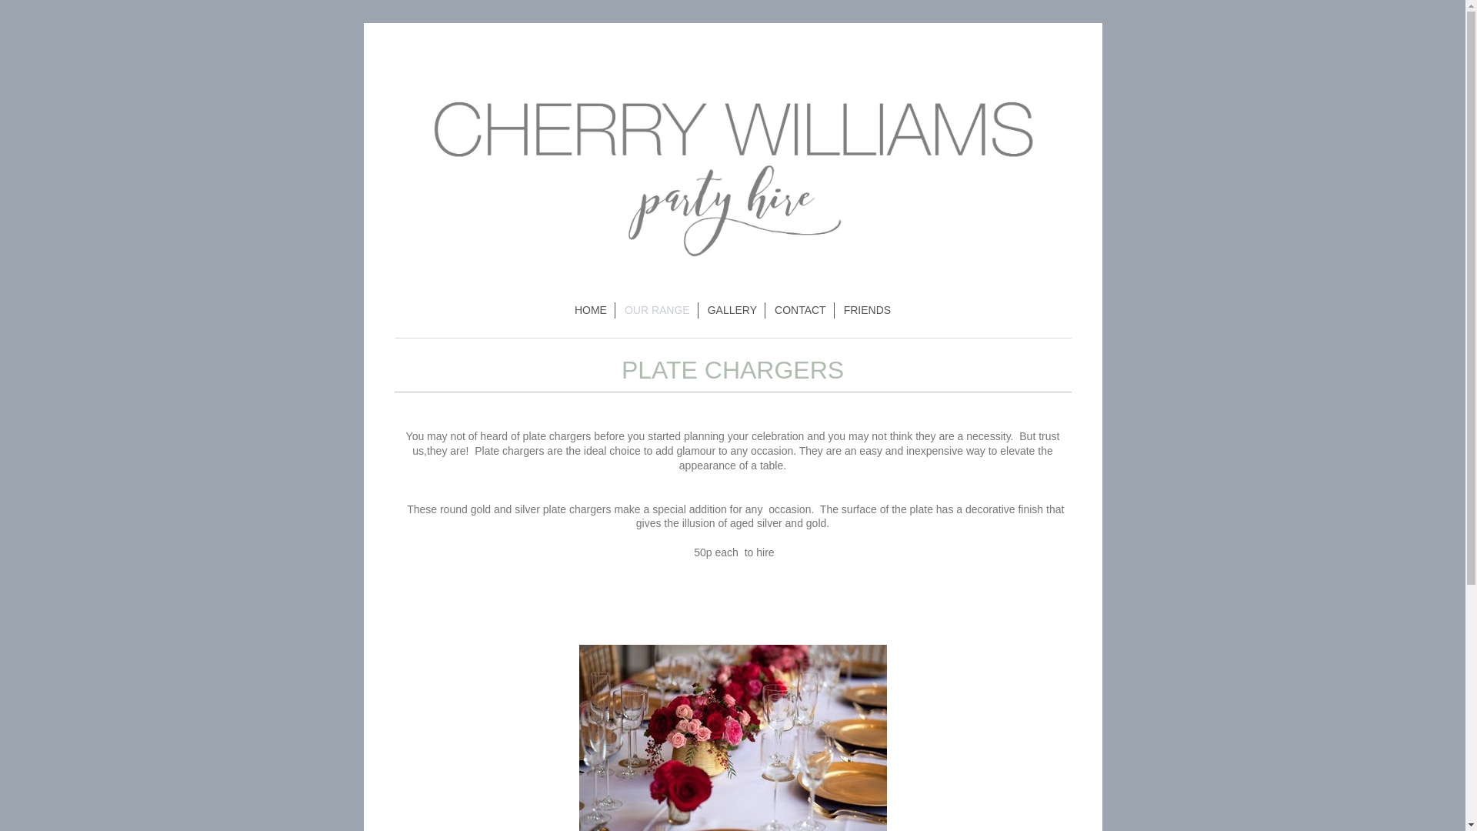  I want to click on FRIENDS, so click(866, 310).